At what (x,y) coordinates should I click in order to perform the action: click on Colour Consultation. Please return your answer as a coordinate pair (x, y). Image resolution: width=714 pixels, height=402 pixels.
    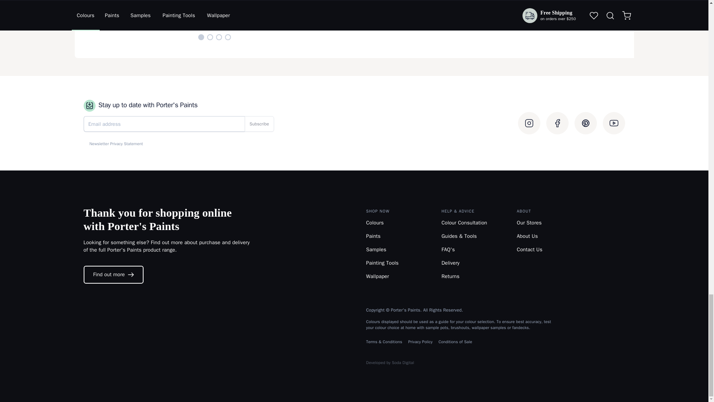
    Looking at the image, I should click on (464, 223).